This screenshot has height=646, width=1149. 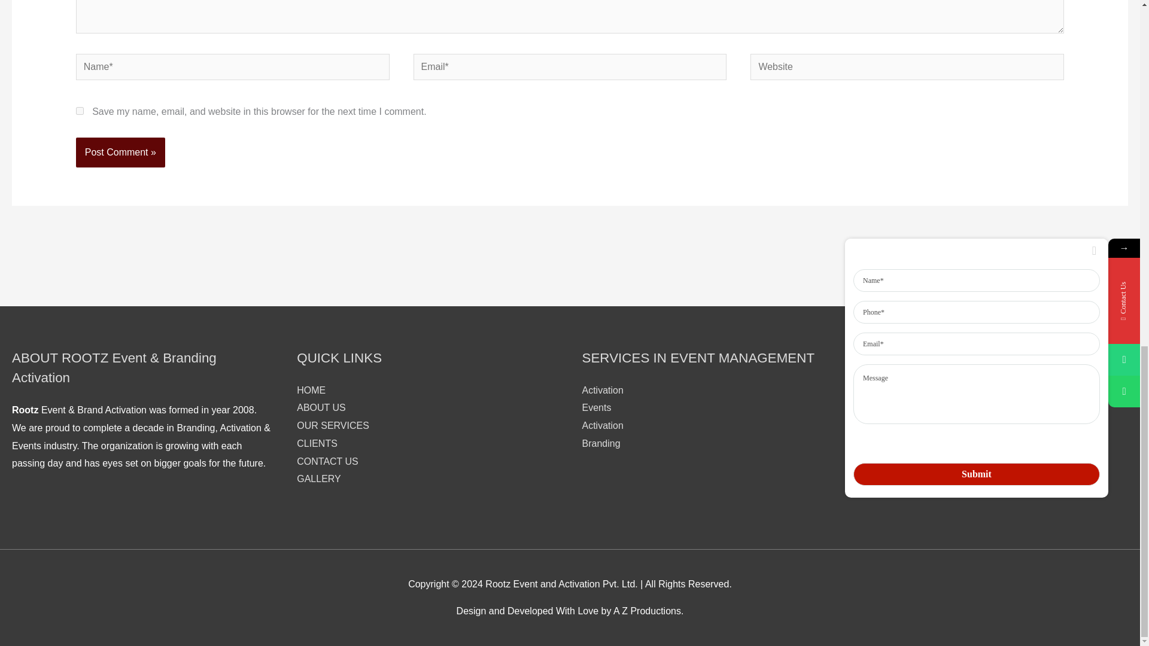 I want to click on ABOUT US, so click(x=321, y=407).